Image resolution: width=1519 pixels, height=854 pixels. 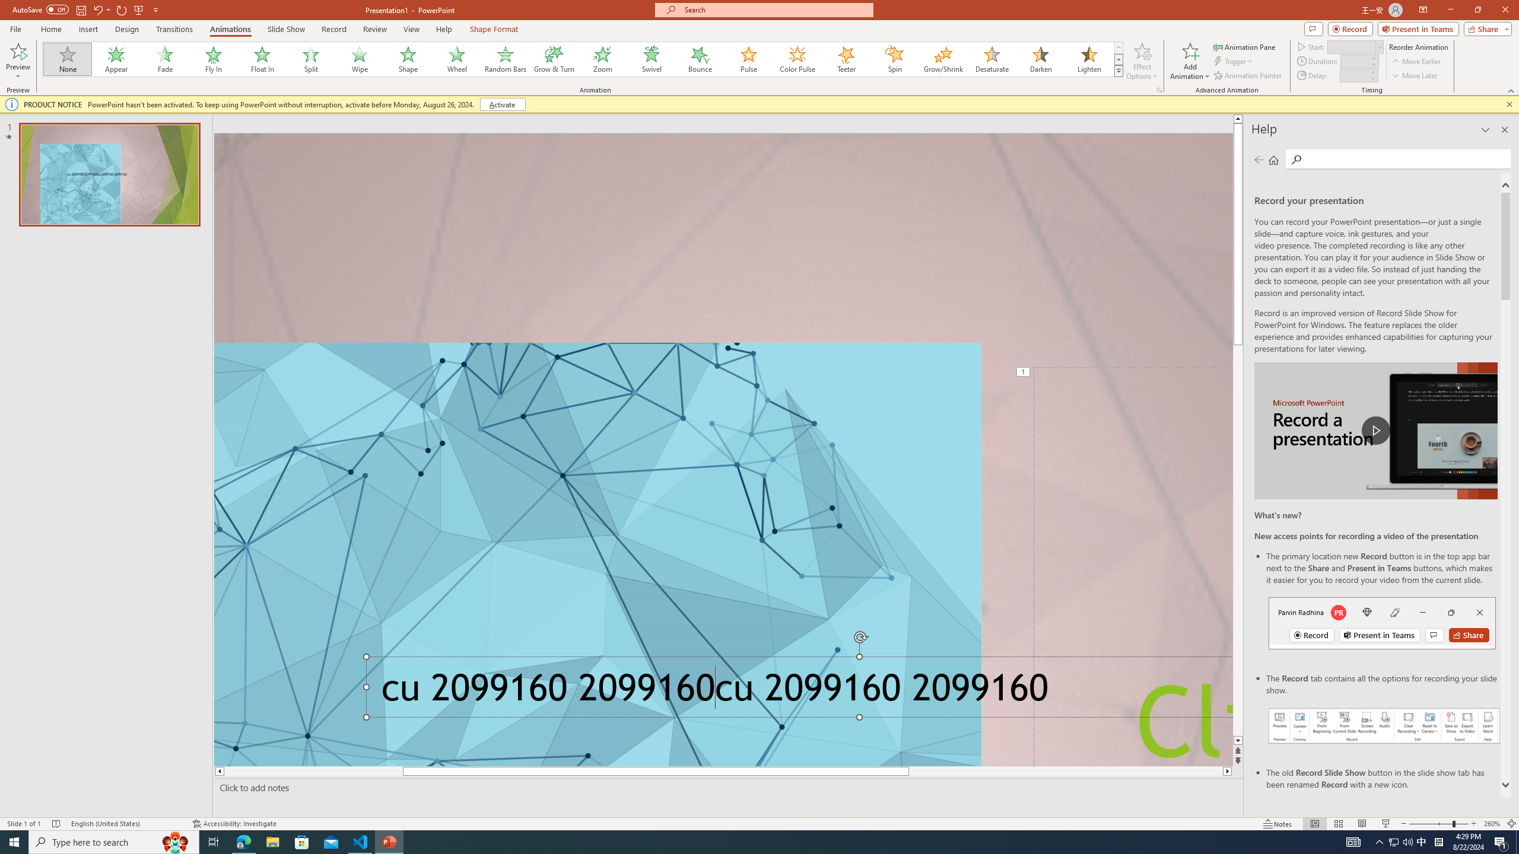 I want to click on Wheel, so click(x=457, y=59).